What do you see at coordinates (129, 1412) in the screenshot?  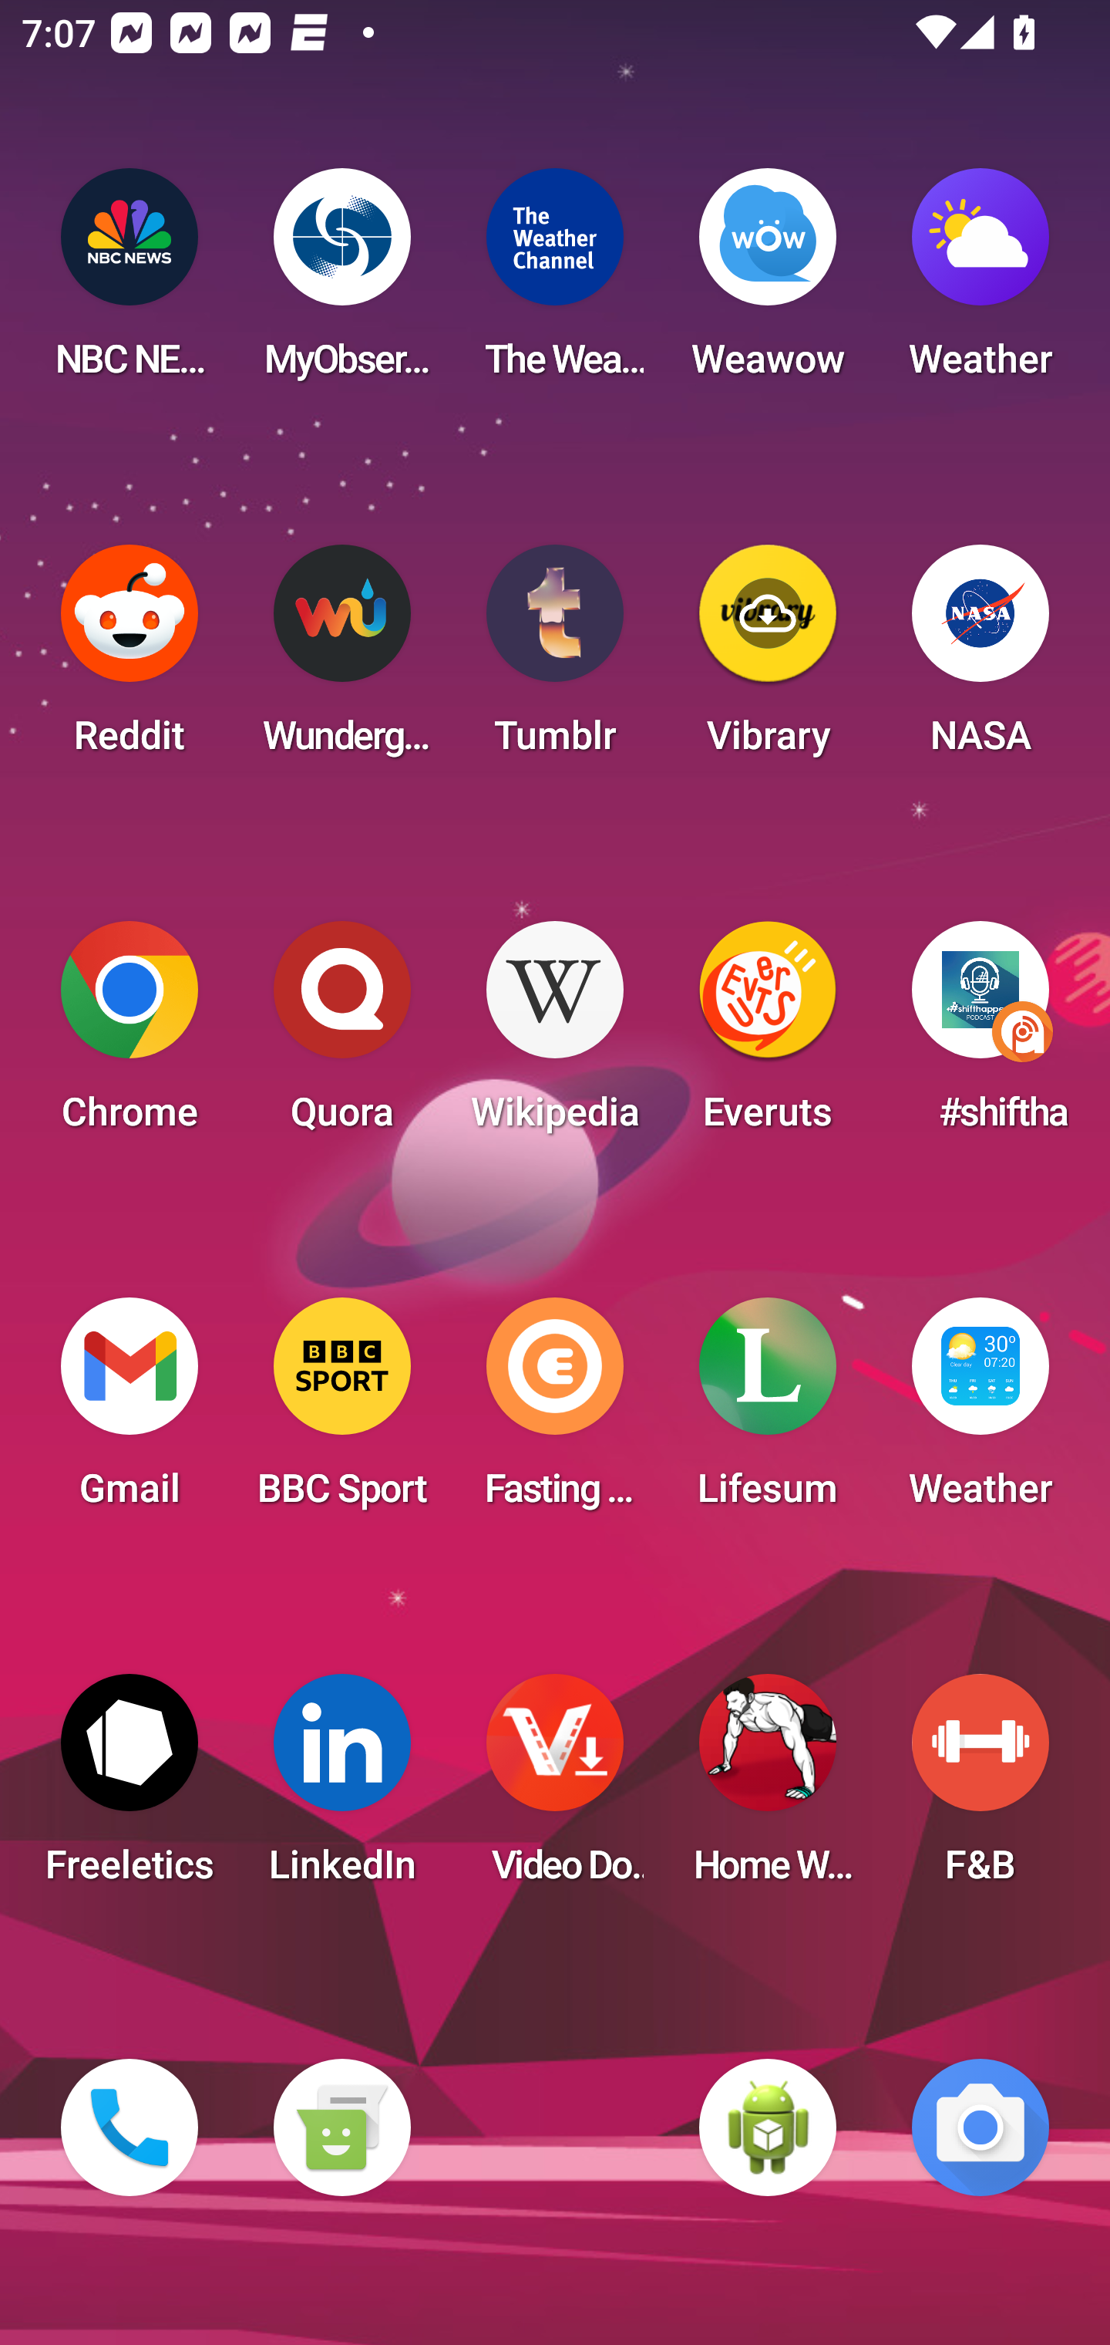 I see `Gmail` at bounding box center [129, 1412].